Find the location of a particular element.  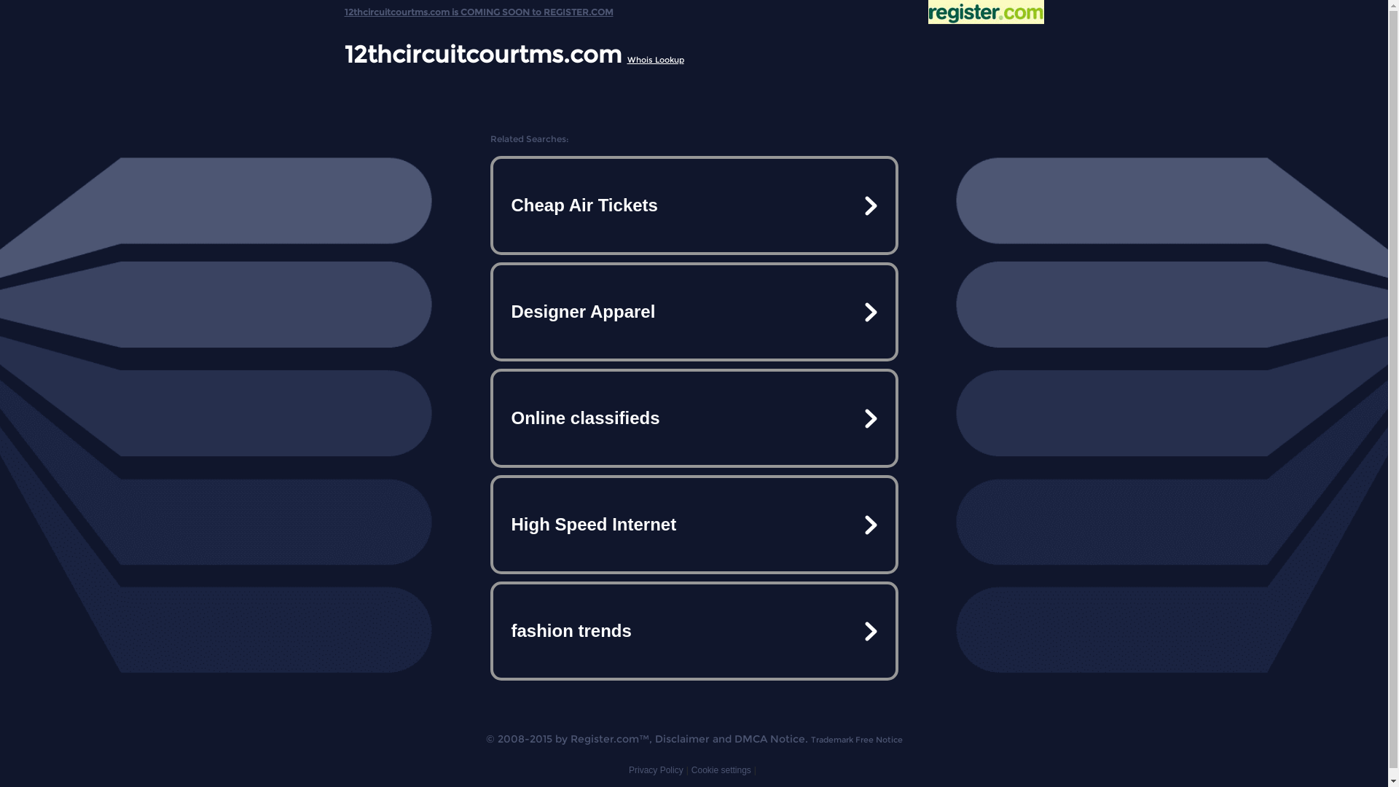

Cookie settings is located at coordinates (721, 770).